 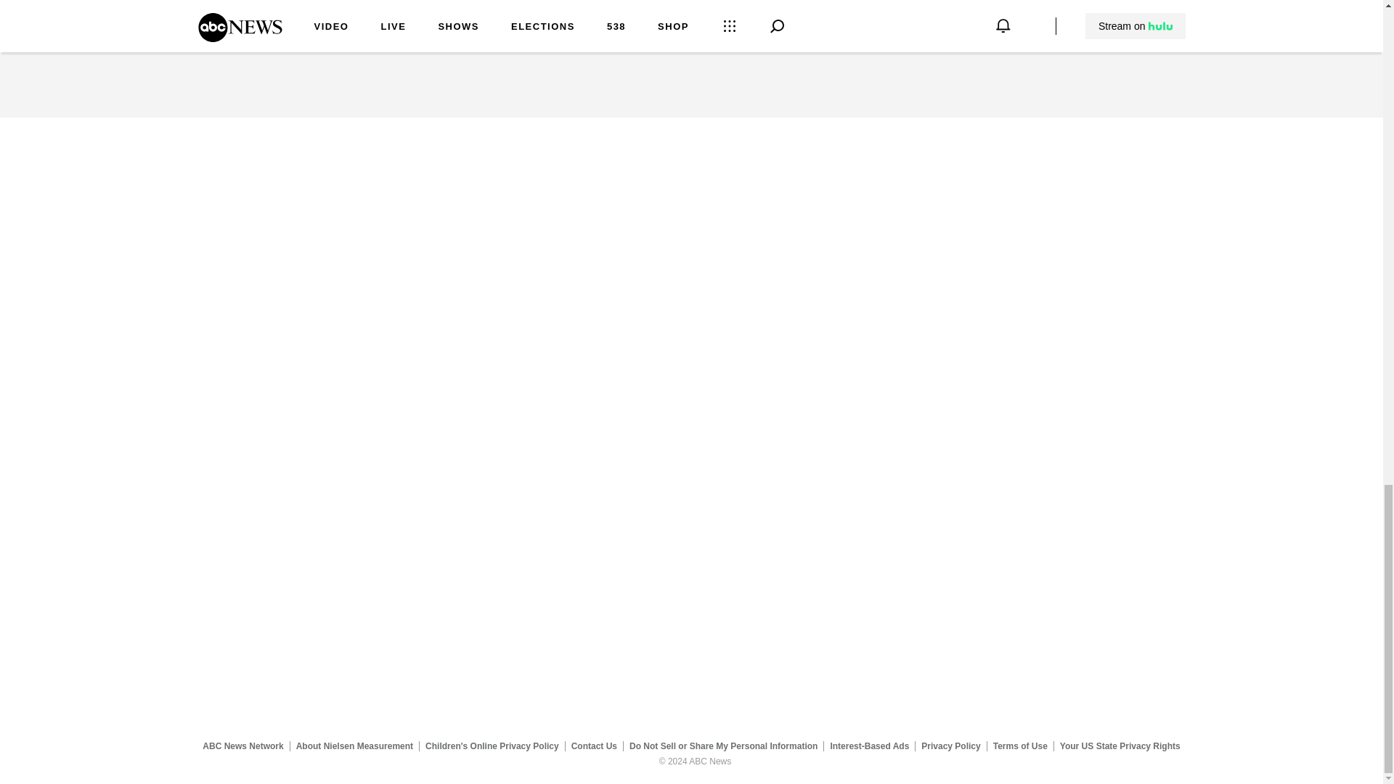 What do you see at coordinates (594, 746) in the screenshot?
I see `Contact Us` at bounding box center [594, 746].